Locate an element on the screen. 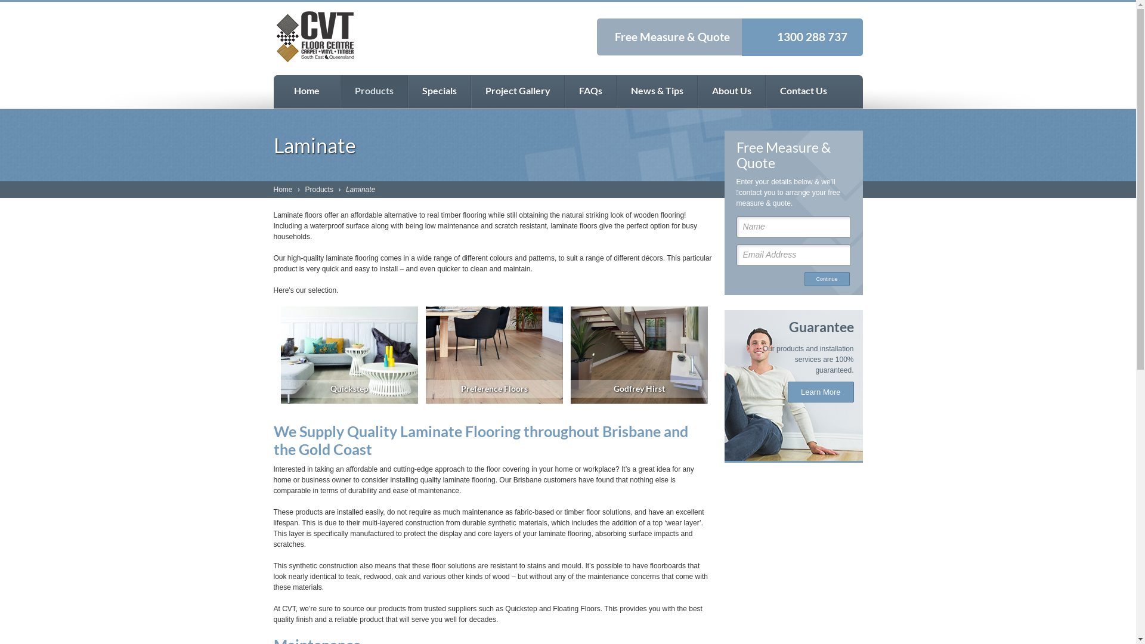 This screenshot has height=644, width=1145. News & Tips is located at coordinates (657, 92).